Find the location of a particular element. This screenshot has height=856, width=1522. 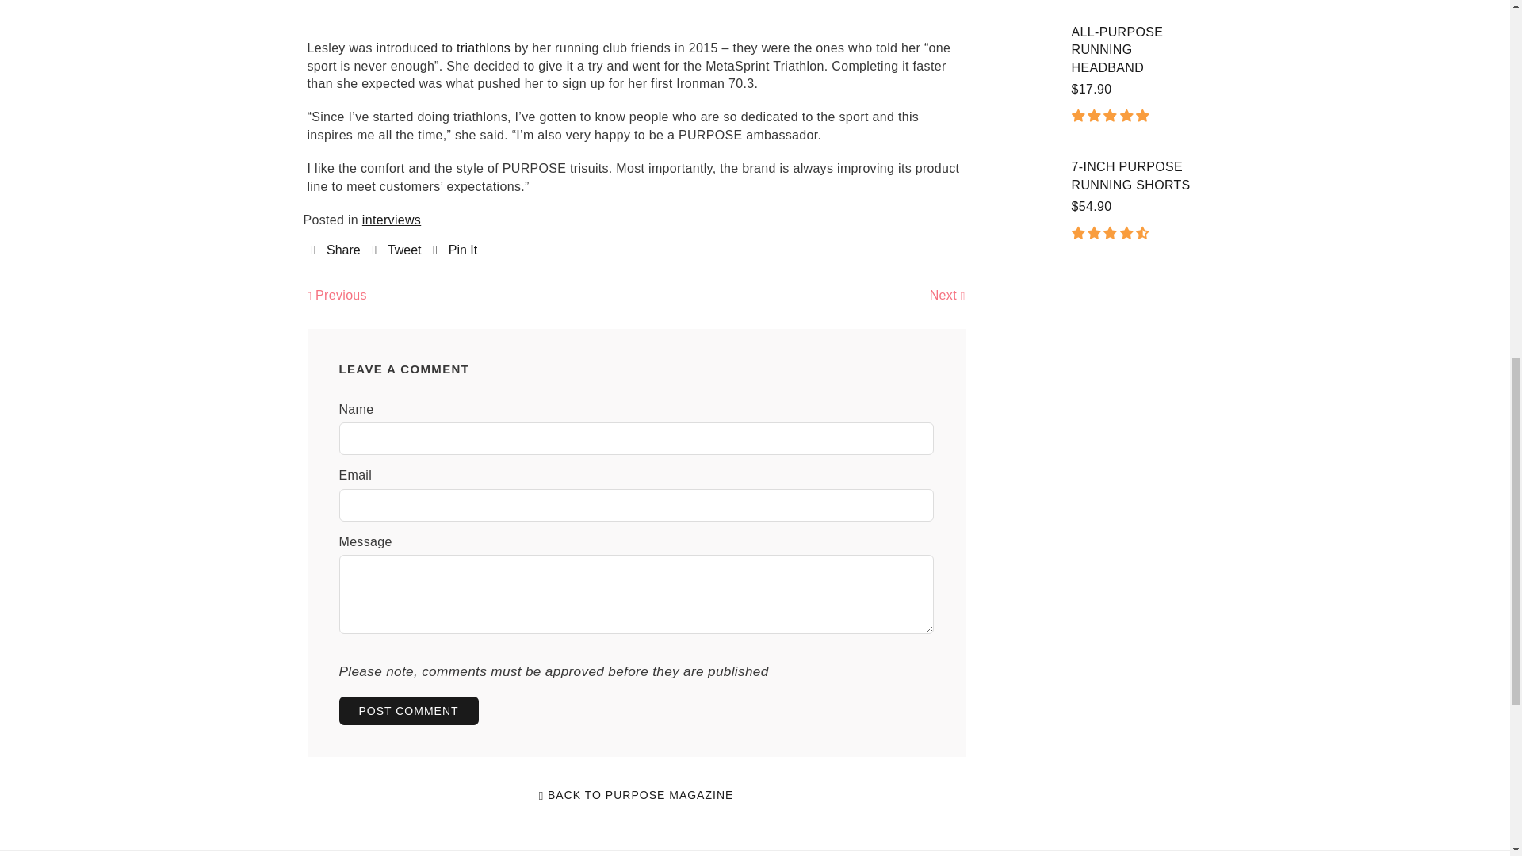

Post comment is located at coordinates (409, 710).